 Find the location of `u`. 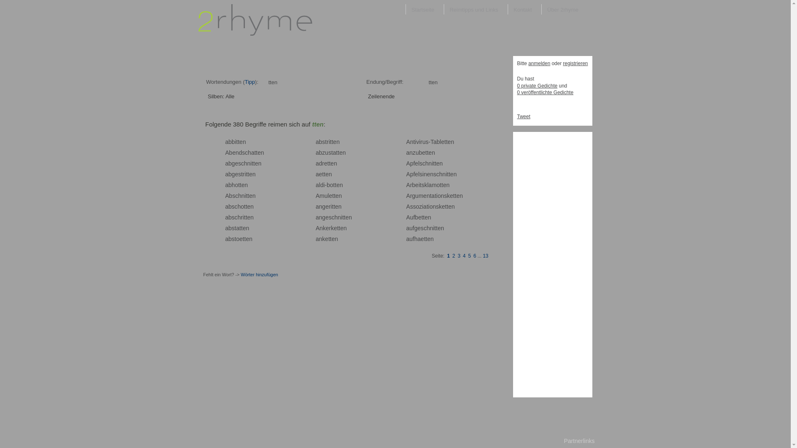

u is located at coordinates (411, 239).